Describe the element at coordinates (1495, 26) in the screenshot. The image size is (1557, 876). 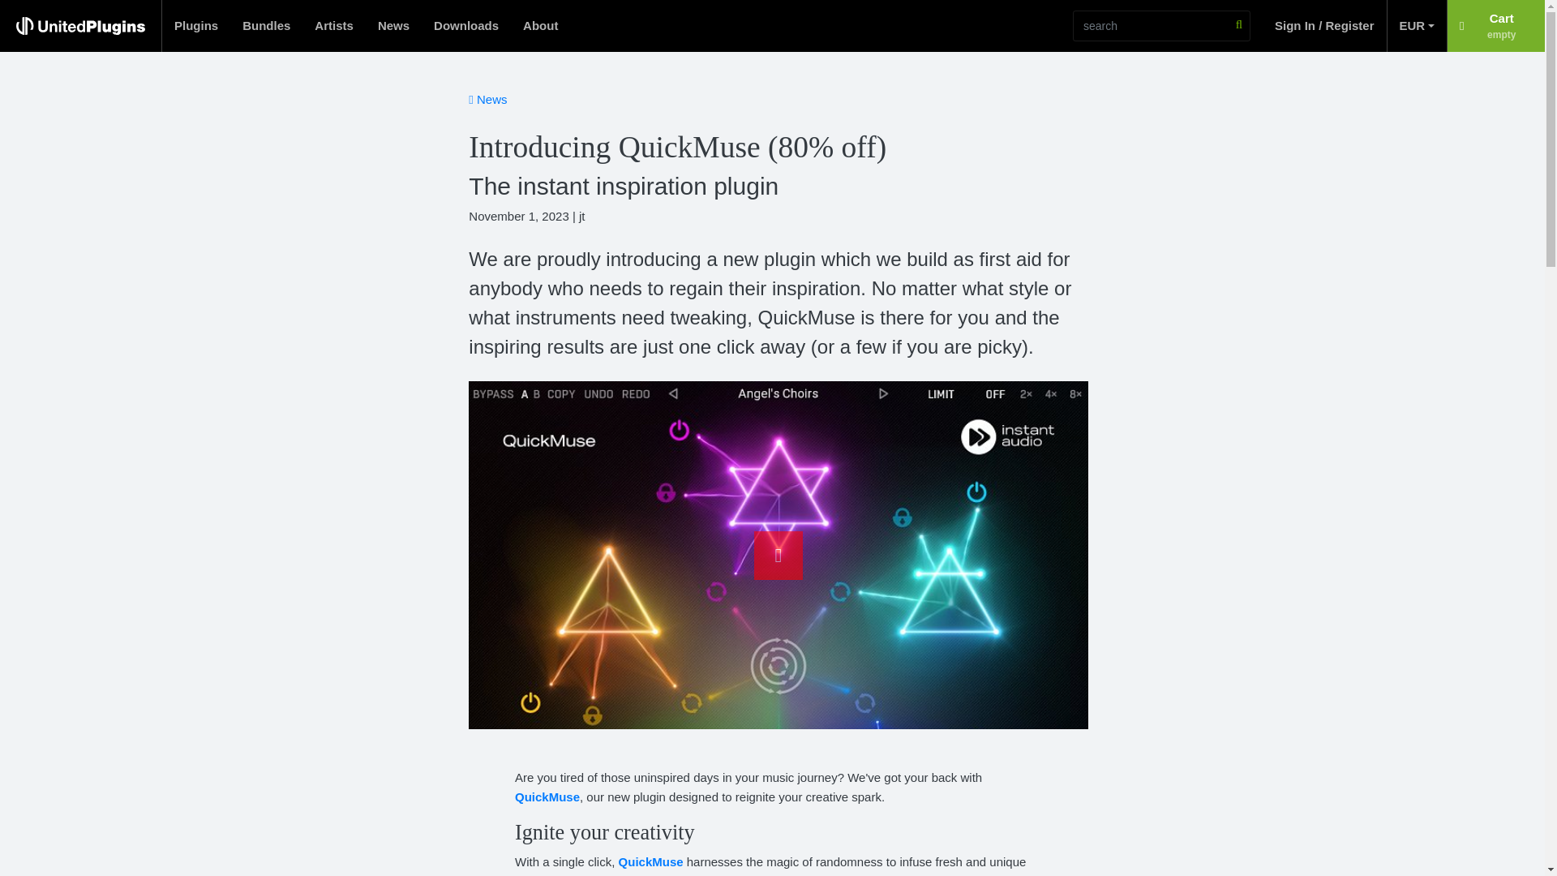
I see `Downloads` at that location.